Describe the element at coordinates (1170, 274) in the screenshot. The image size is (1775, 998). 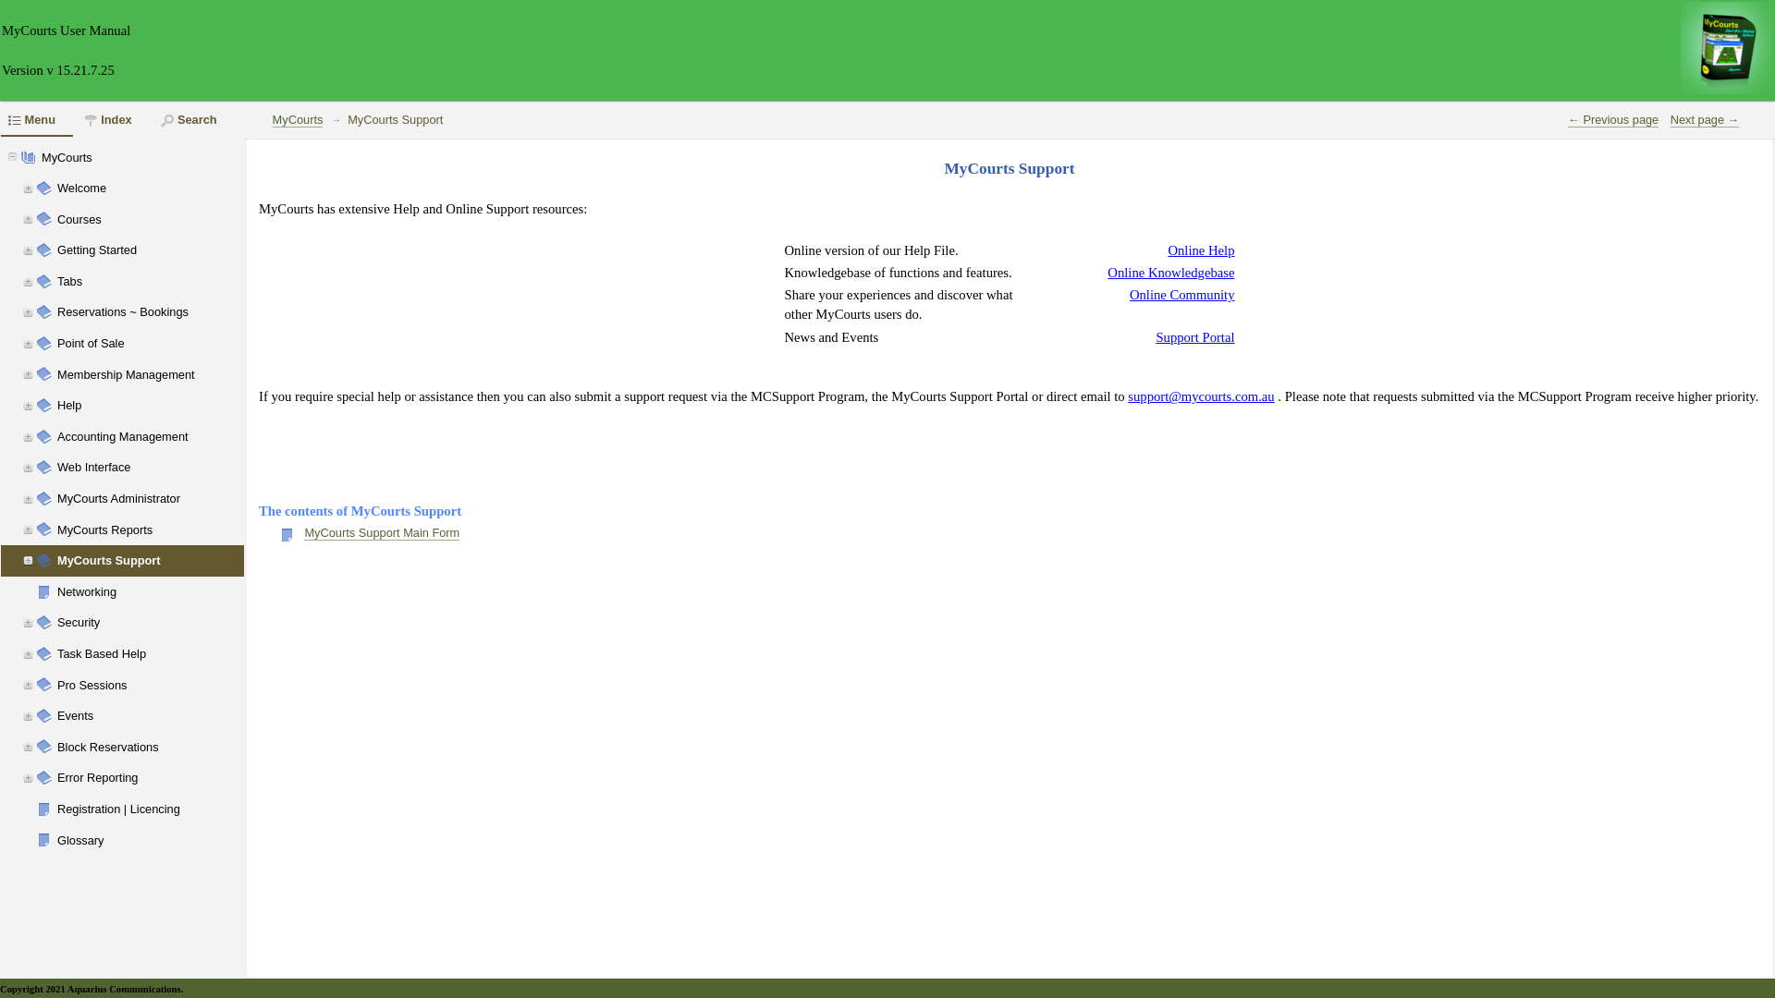
I see `Online Knowledgebase` at that location.